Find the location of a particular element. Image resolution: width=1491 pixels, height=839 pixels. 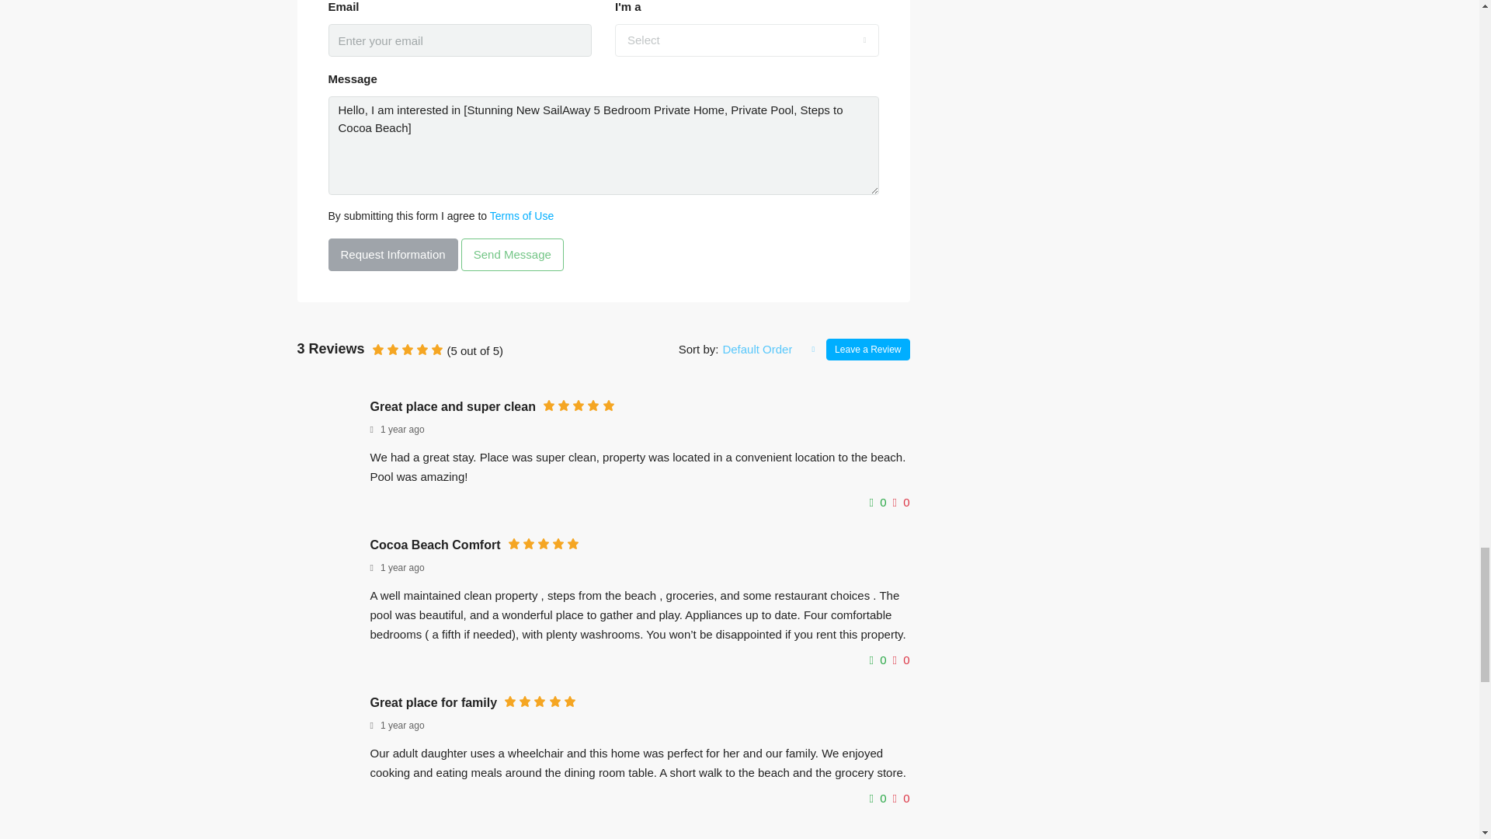

Select is located at coordinates (747, 40).